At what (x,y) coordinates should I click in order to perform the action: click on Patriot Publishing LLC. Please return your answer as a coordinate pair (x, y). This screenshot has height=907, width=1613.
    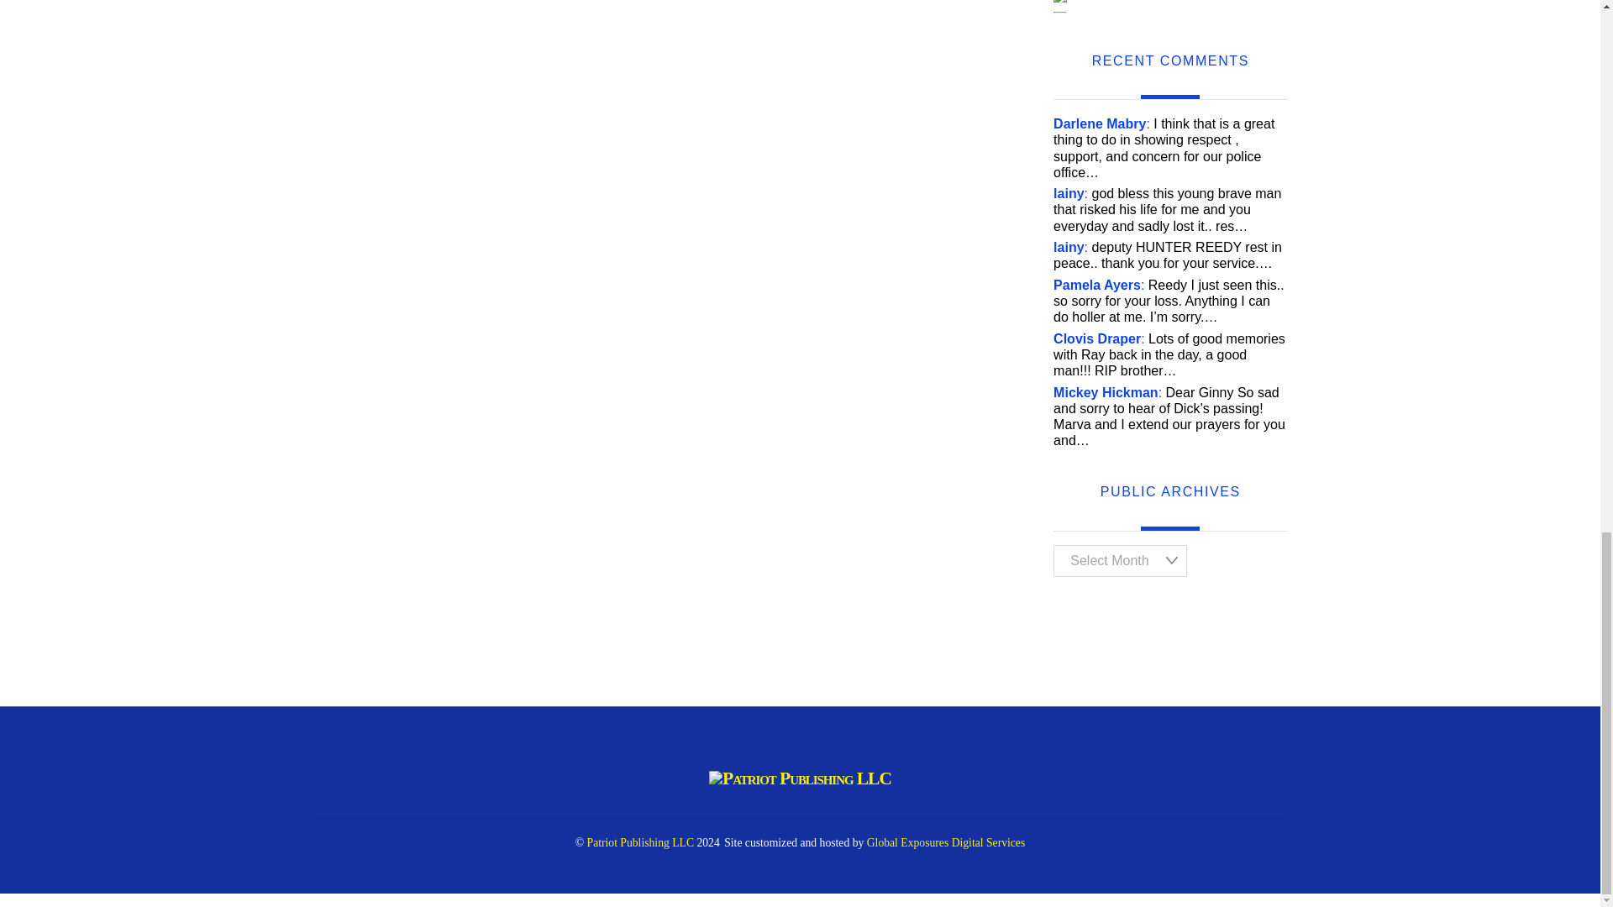
    Looking at the image, I should click on (800, 778).